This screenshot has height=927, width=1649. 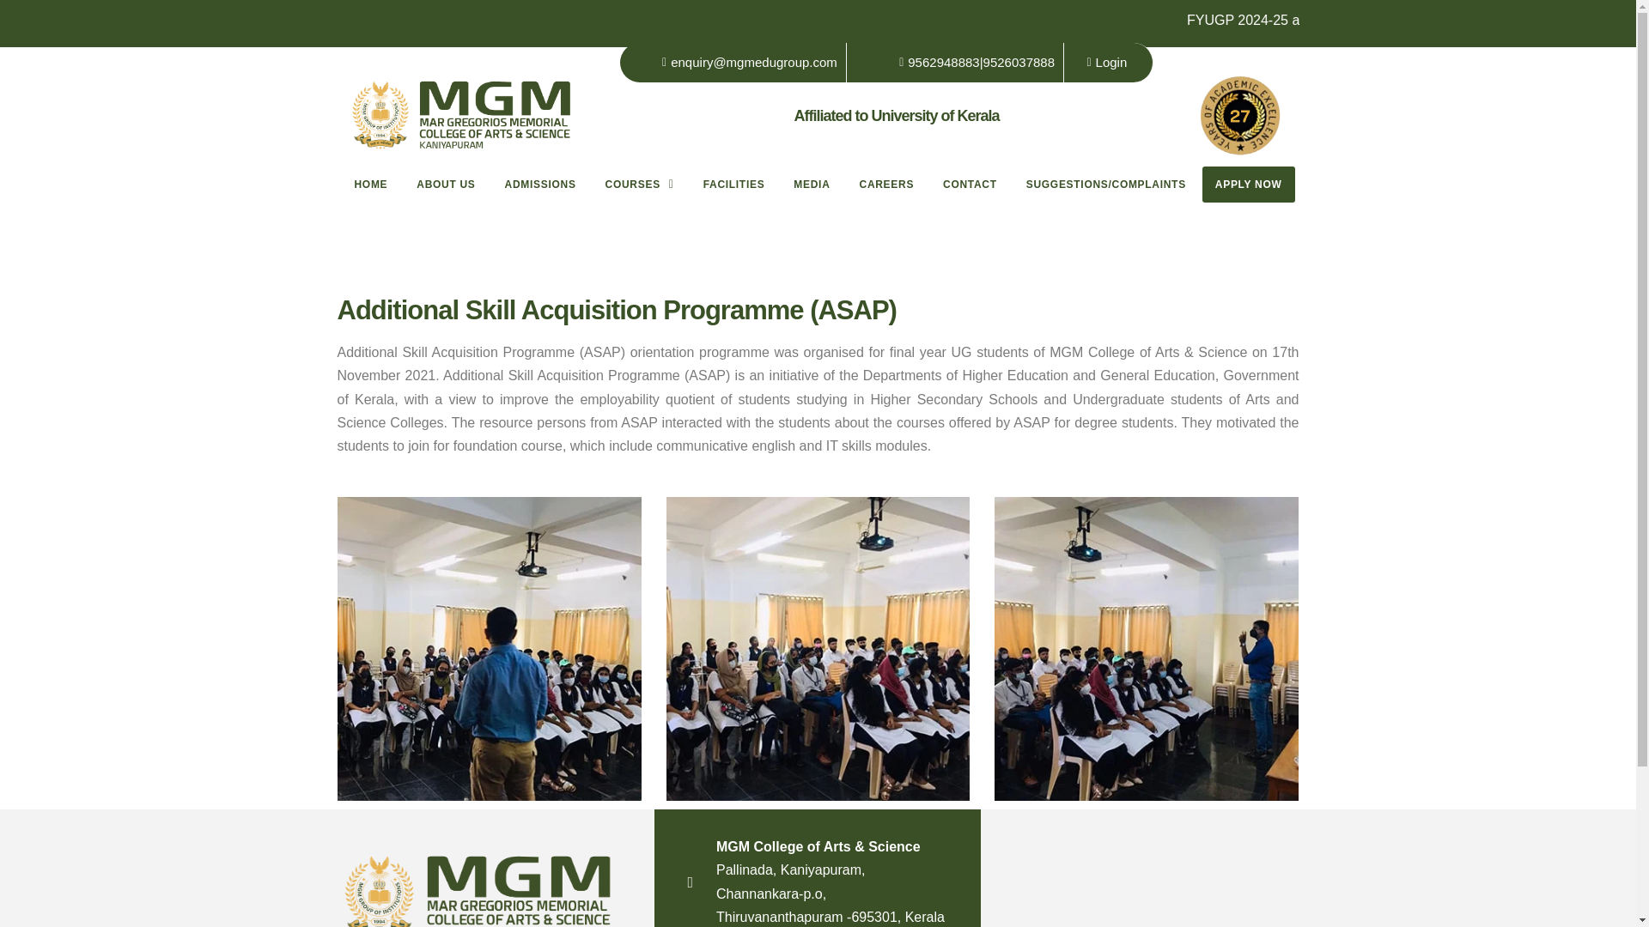 I want to click on CAREERS, so click(x=886, y=185).